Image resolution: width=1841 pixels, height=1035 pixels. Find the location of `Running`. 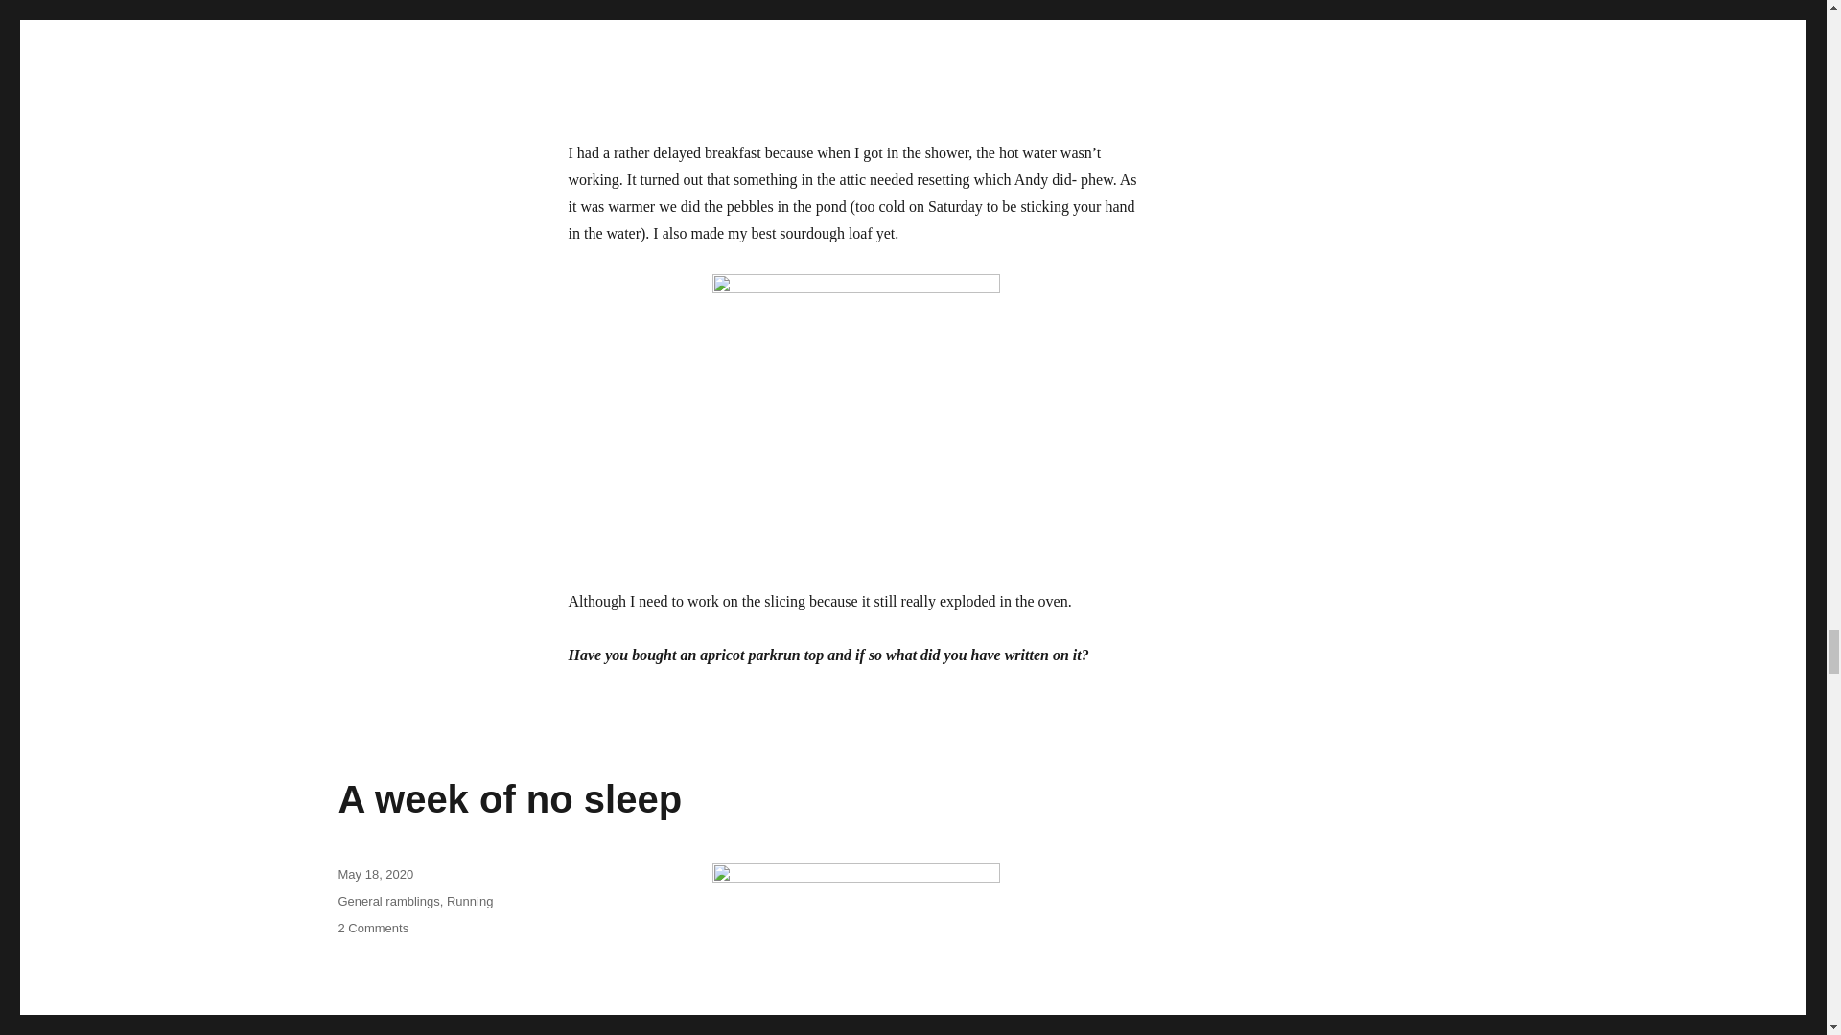

Running is located at coordinates (372, 928).